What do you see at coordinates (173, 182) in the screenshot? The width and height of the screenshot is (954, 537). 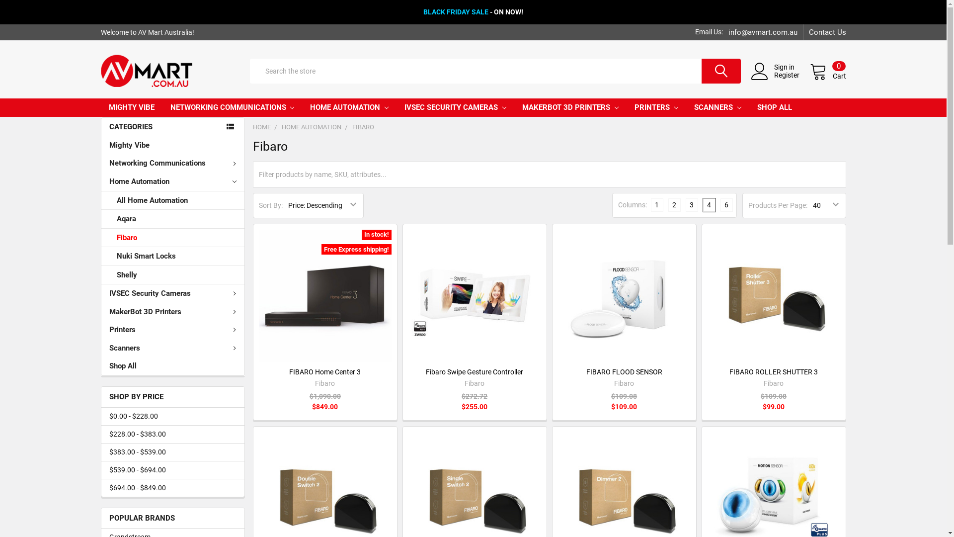 I see `Home Automation` at bounding box center [173, 182].